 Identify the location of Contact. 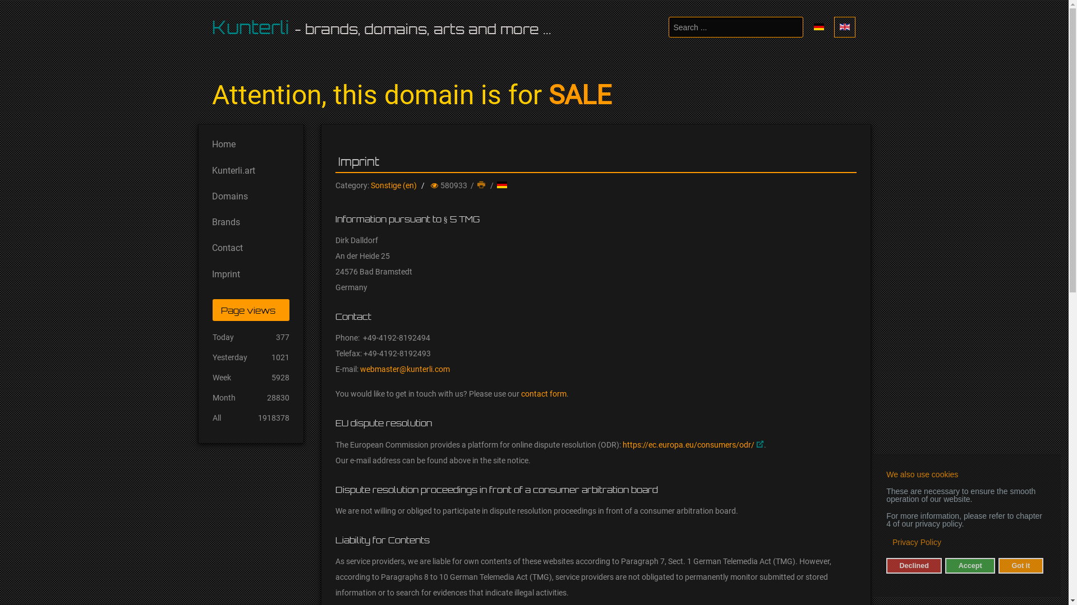
(250, 246).